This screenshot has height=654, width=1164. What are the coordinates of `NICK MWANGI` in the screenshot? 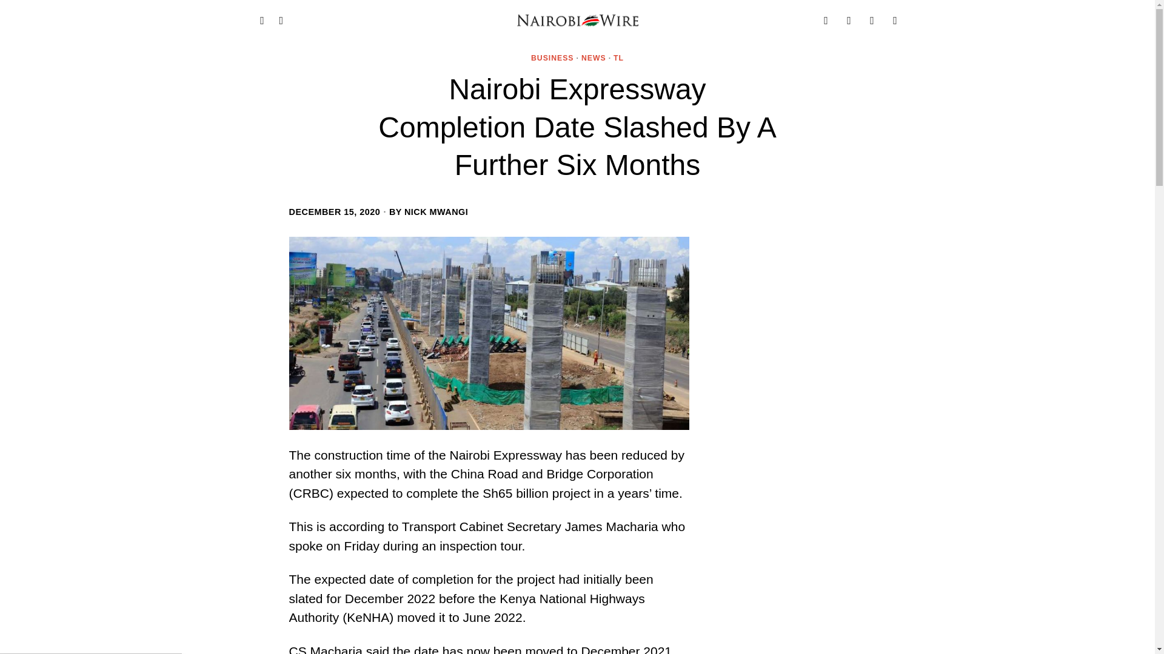 It's located at (435, 212).